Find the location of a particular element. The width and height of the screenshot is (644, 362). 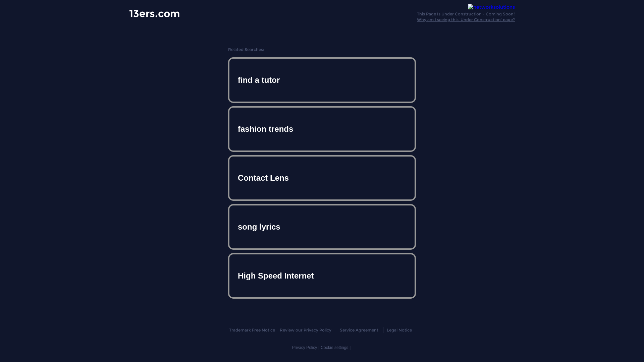

song lyrics is located at coordinates (322, 227).